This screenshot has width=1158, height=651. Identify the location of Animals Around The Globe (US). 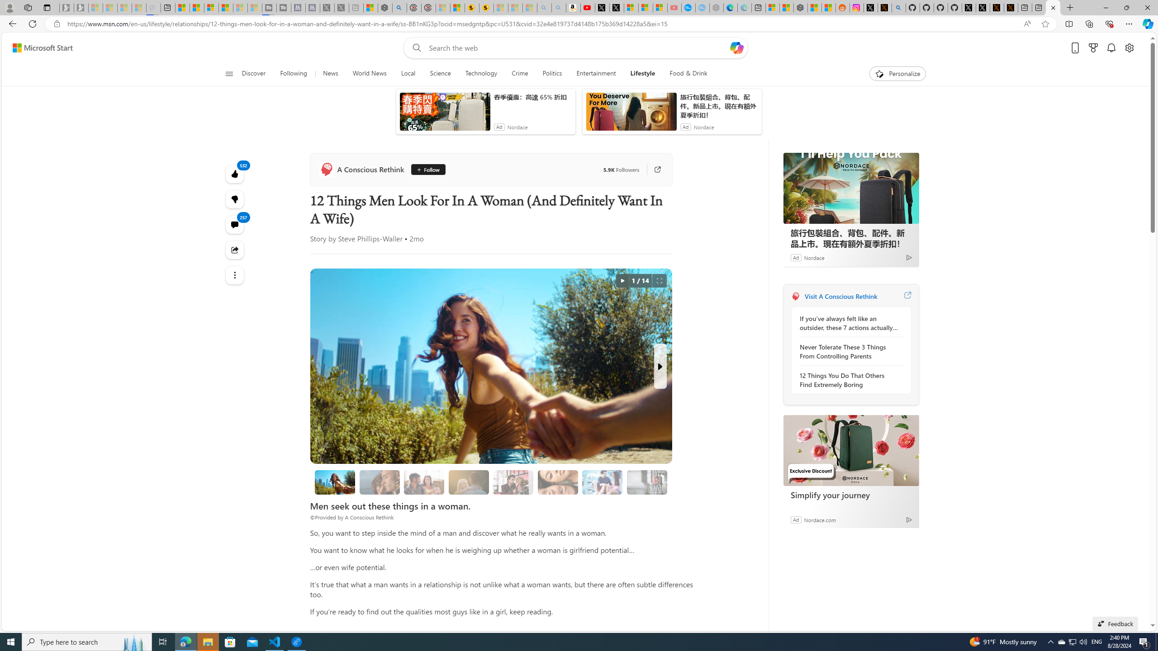
(514, 215).